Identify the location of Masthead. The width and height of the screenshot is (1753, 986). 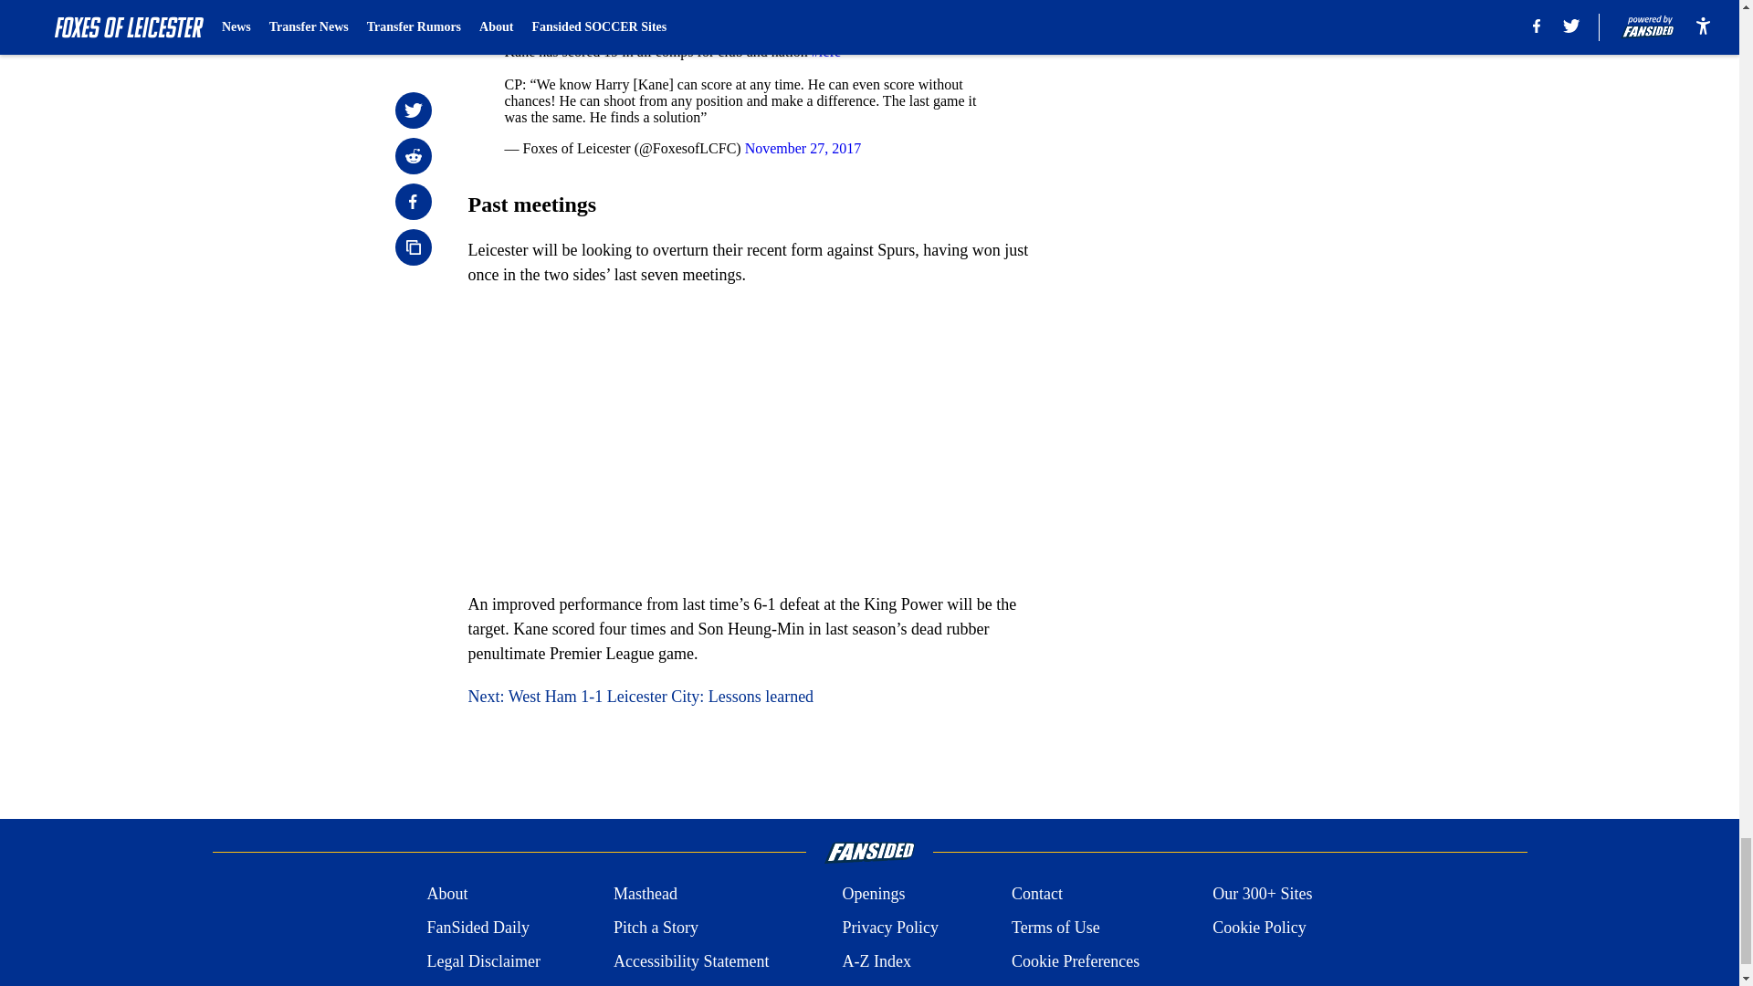
(645, 893).